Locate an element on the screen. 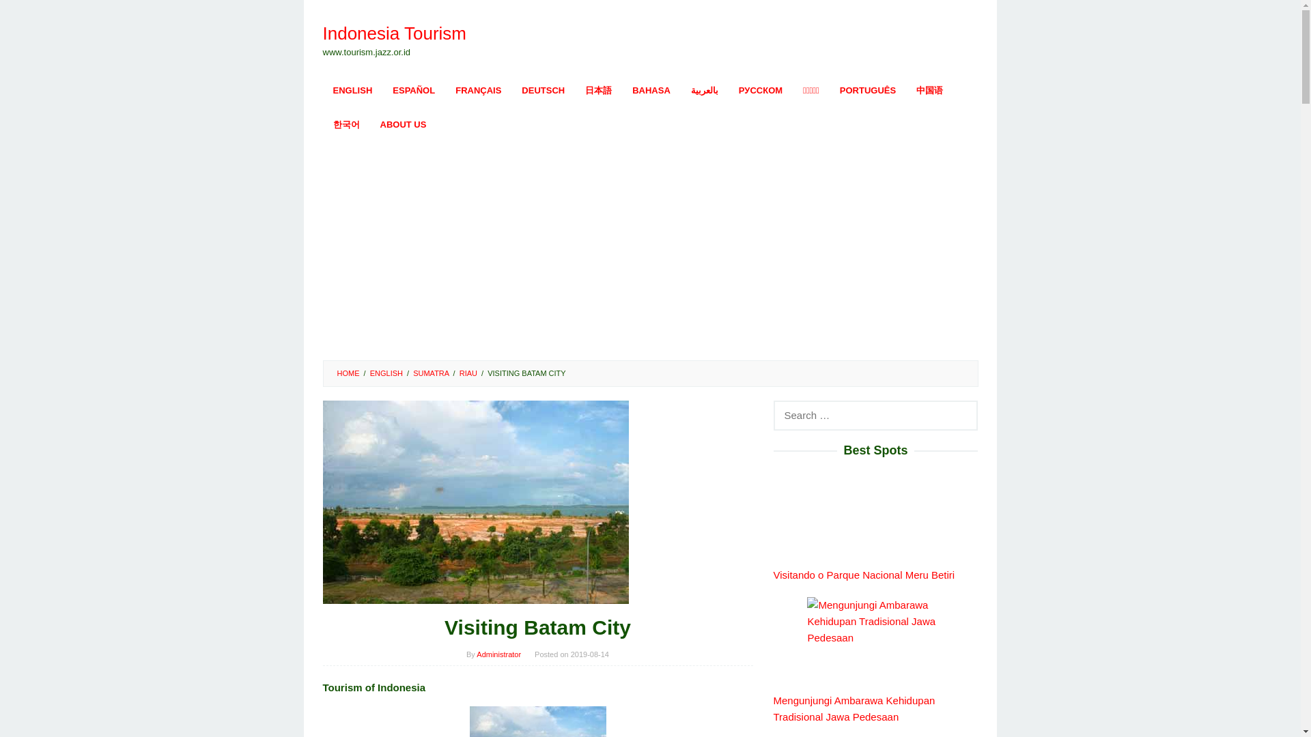 This screenshot has height=737, width=1311. DEUTSCH is located at coordinates (543, 90).